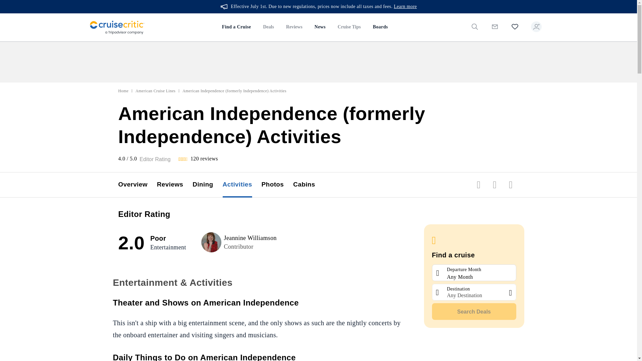  I want to click on Overview, so click(138, 185).